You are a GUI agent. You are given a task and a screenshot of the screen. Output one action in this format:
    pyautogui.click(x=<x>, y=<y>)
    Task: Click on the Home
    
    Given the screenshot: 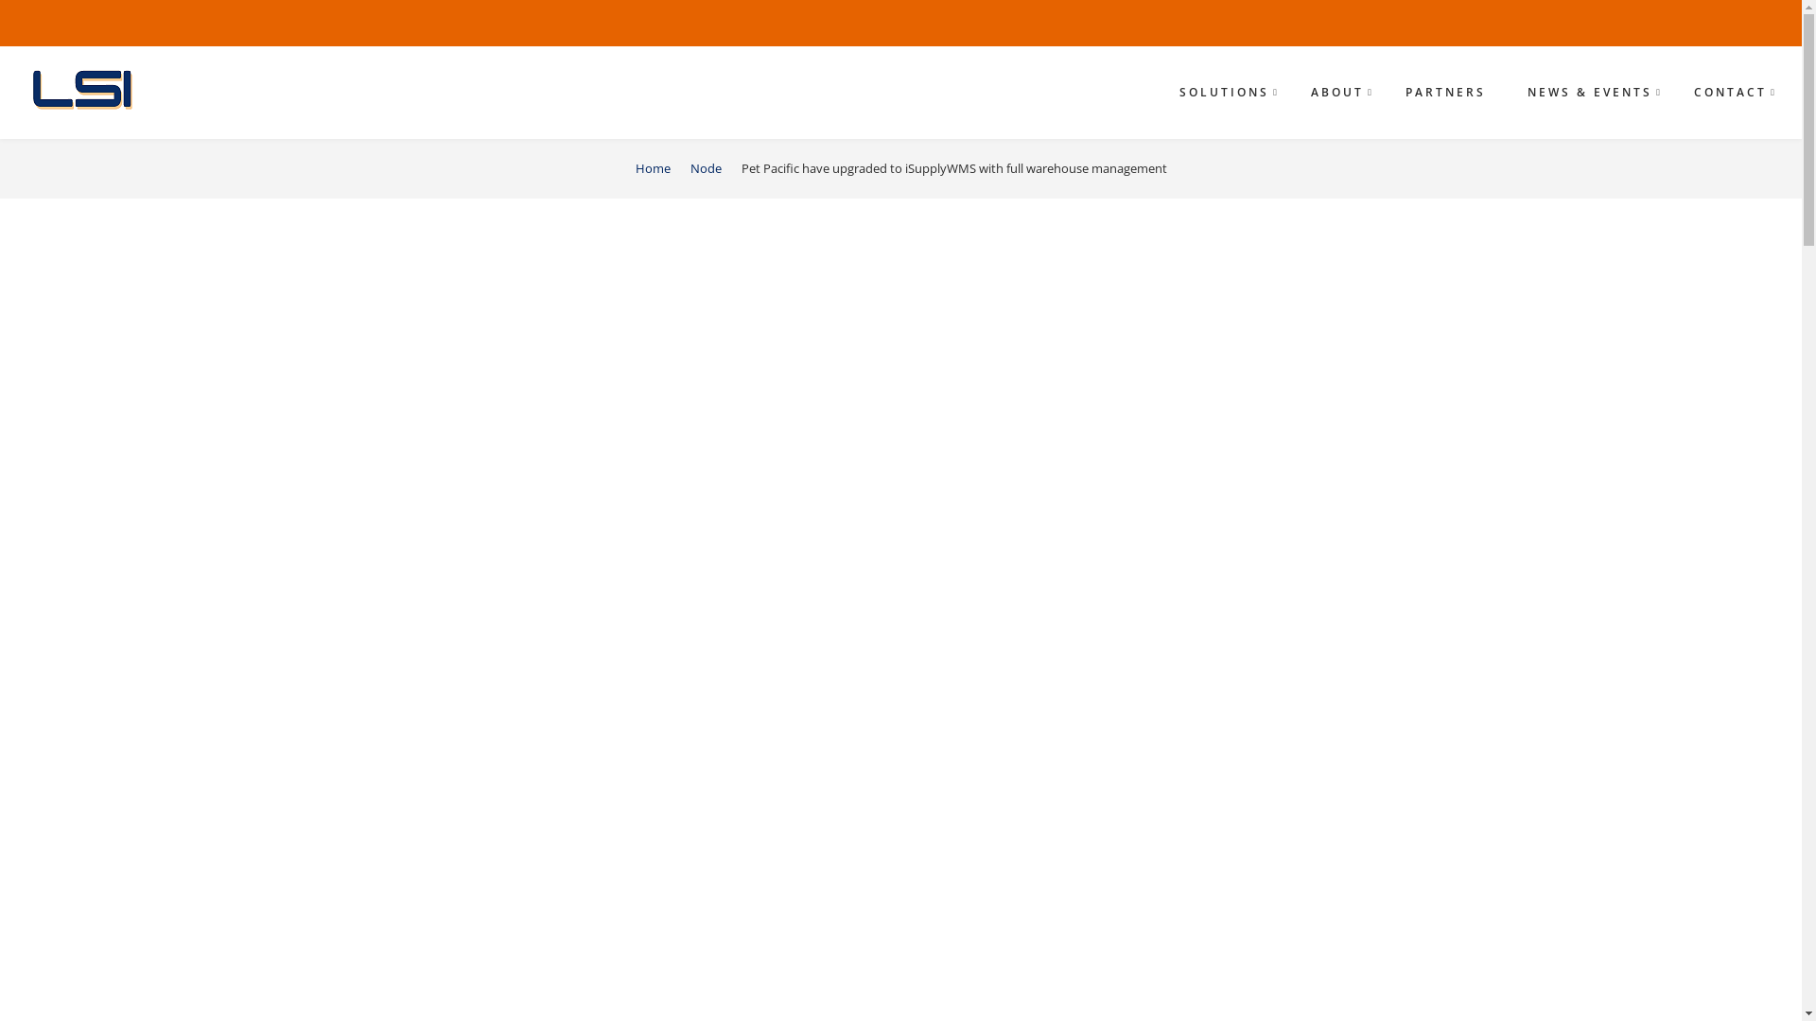 What is the action you would take?
    pyautogui.click(x=653, y=168)
    